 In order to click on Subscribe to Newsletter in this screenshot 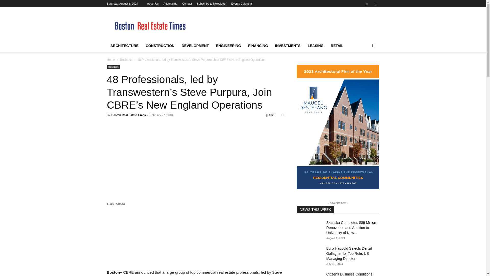, I will do `click(212, 4)`.